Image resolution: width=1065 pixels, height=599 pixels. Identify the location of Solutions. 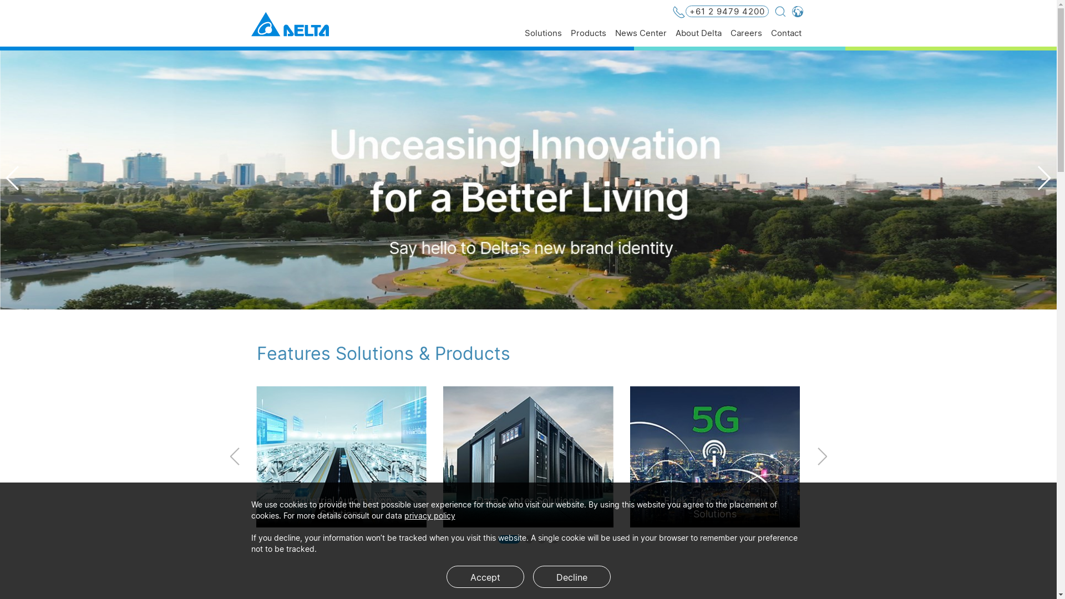
(544, 38).